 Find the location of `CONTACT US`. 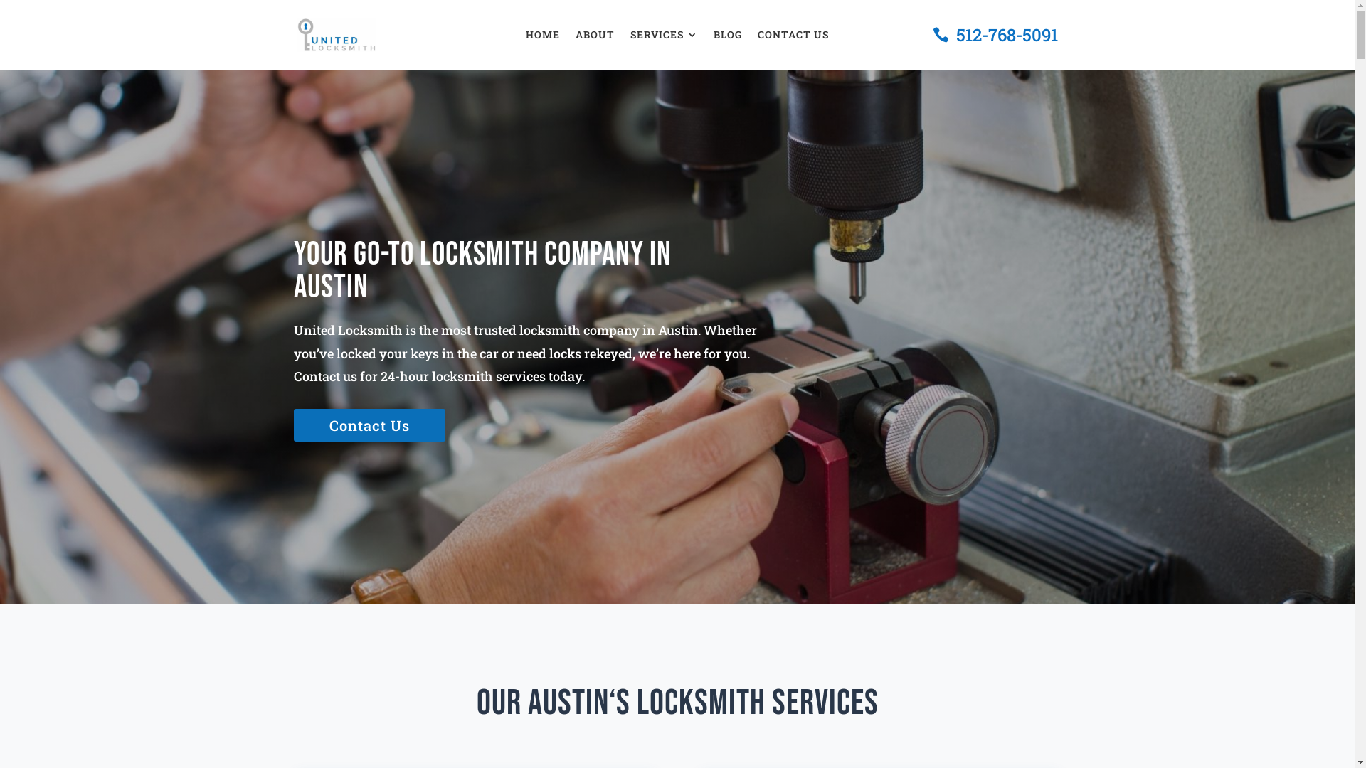

CONTACT US is located at coordinates (793, 38).